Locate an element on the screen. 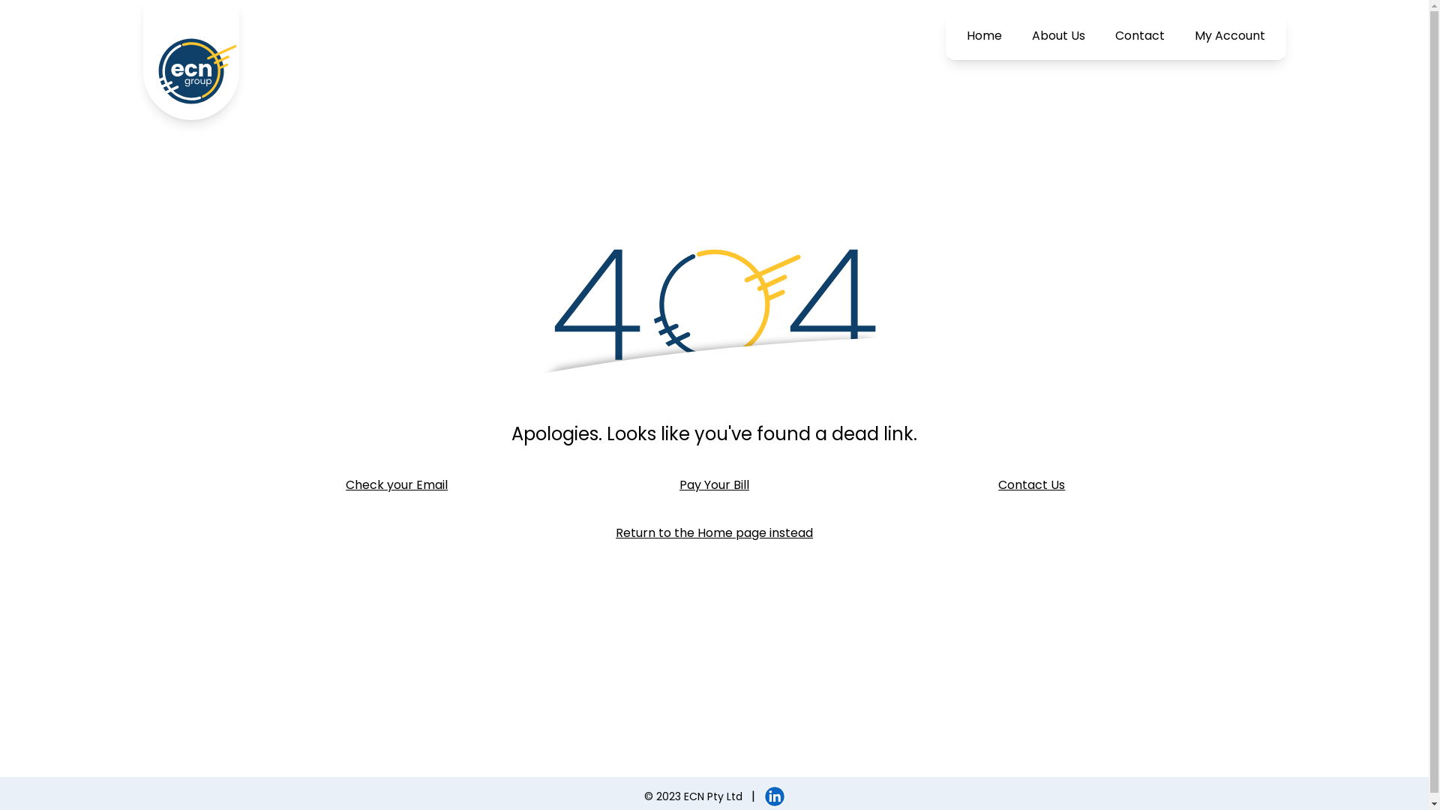 The width and height of the screenshot is (1440, 810). Contact is located at coordinates (1139, 36).